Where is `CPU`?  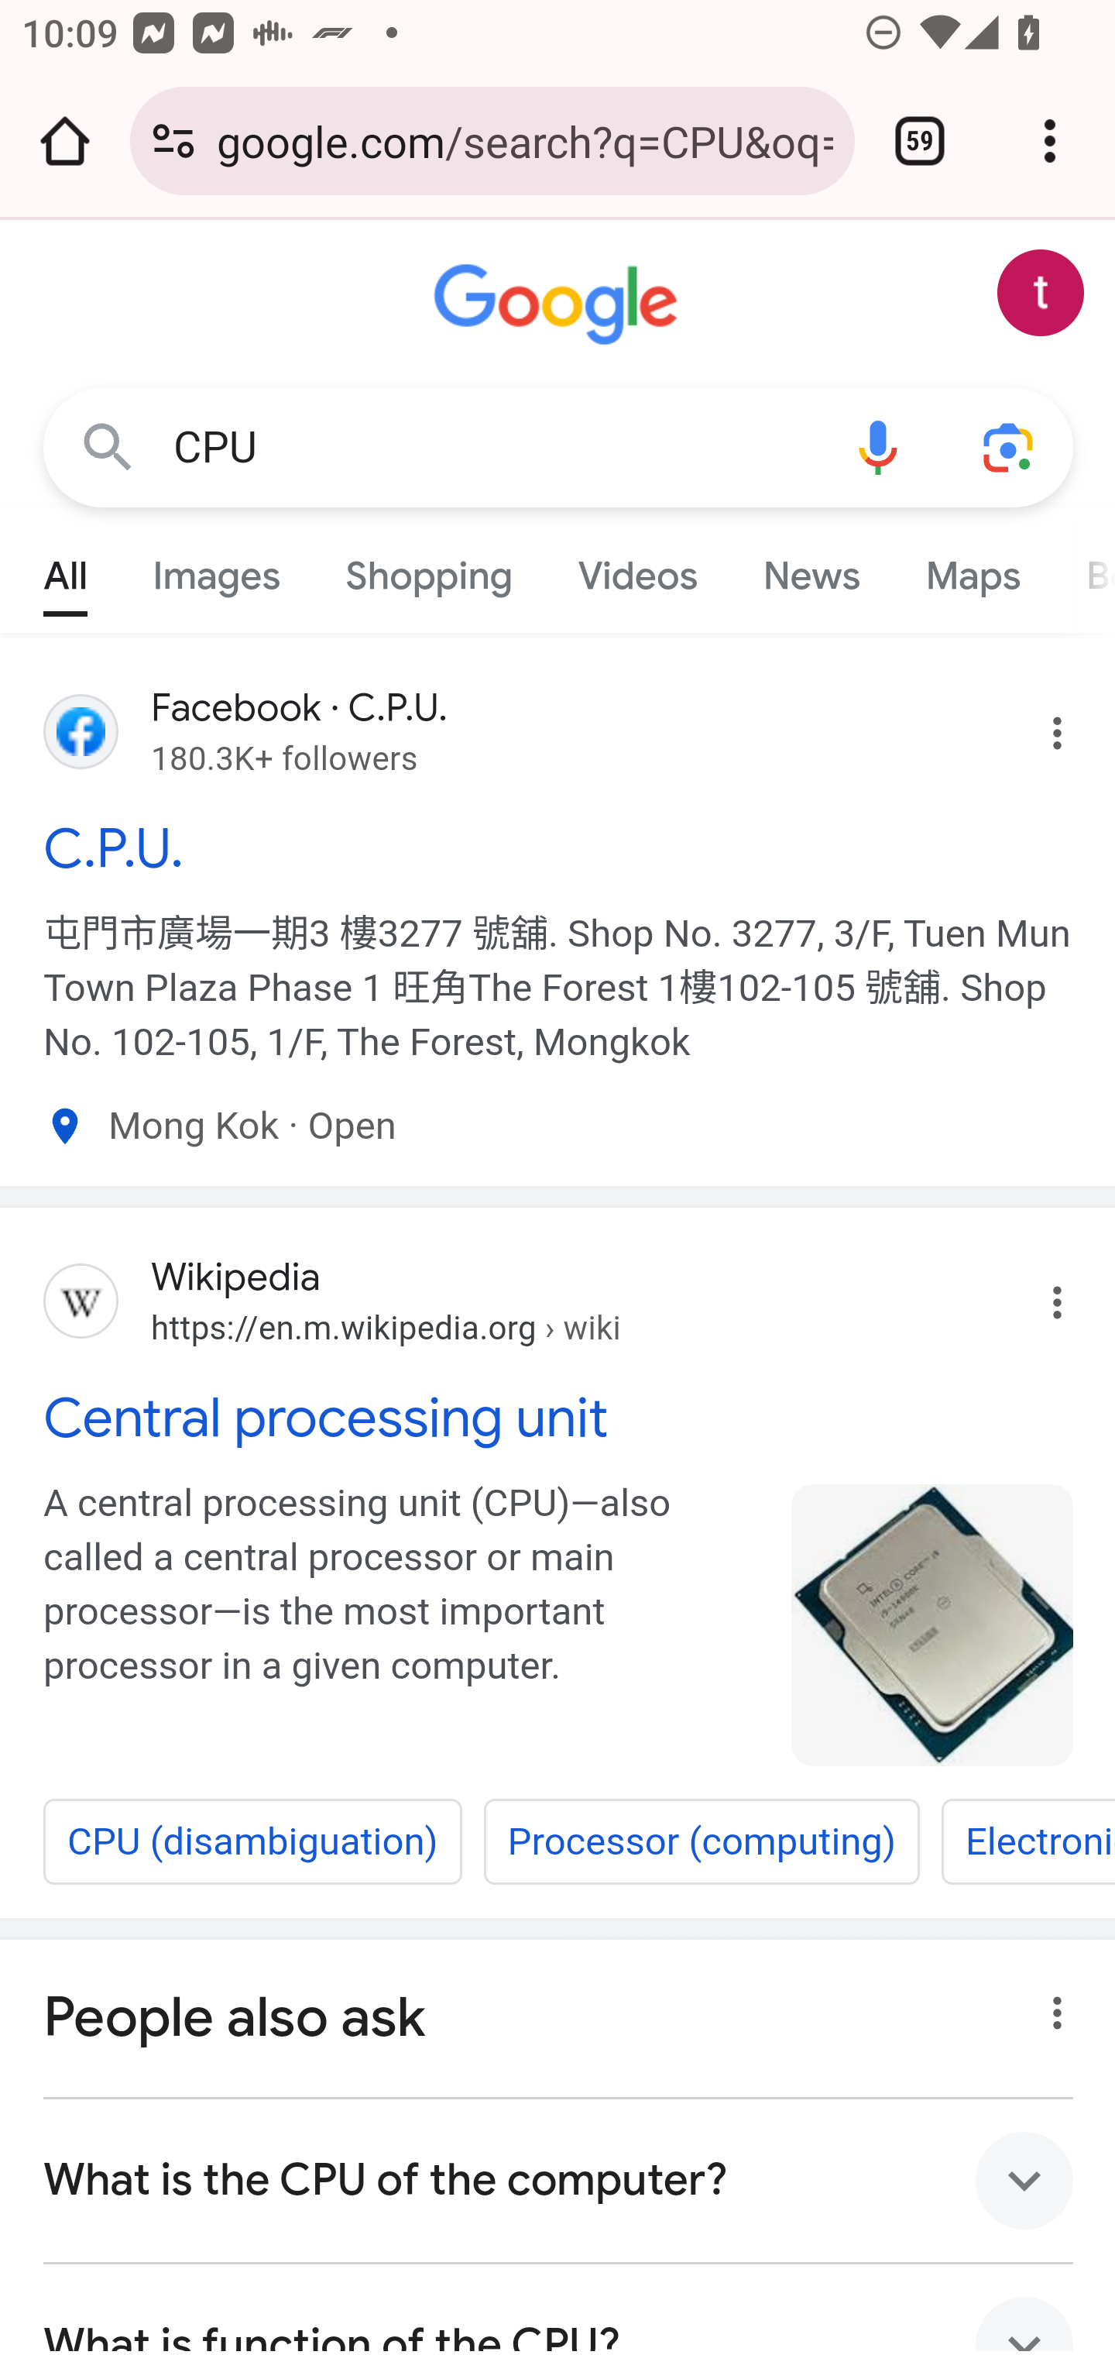
CPU is located at coordinates (492, 448).